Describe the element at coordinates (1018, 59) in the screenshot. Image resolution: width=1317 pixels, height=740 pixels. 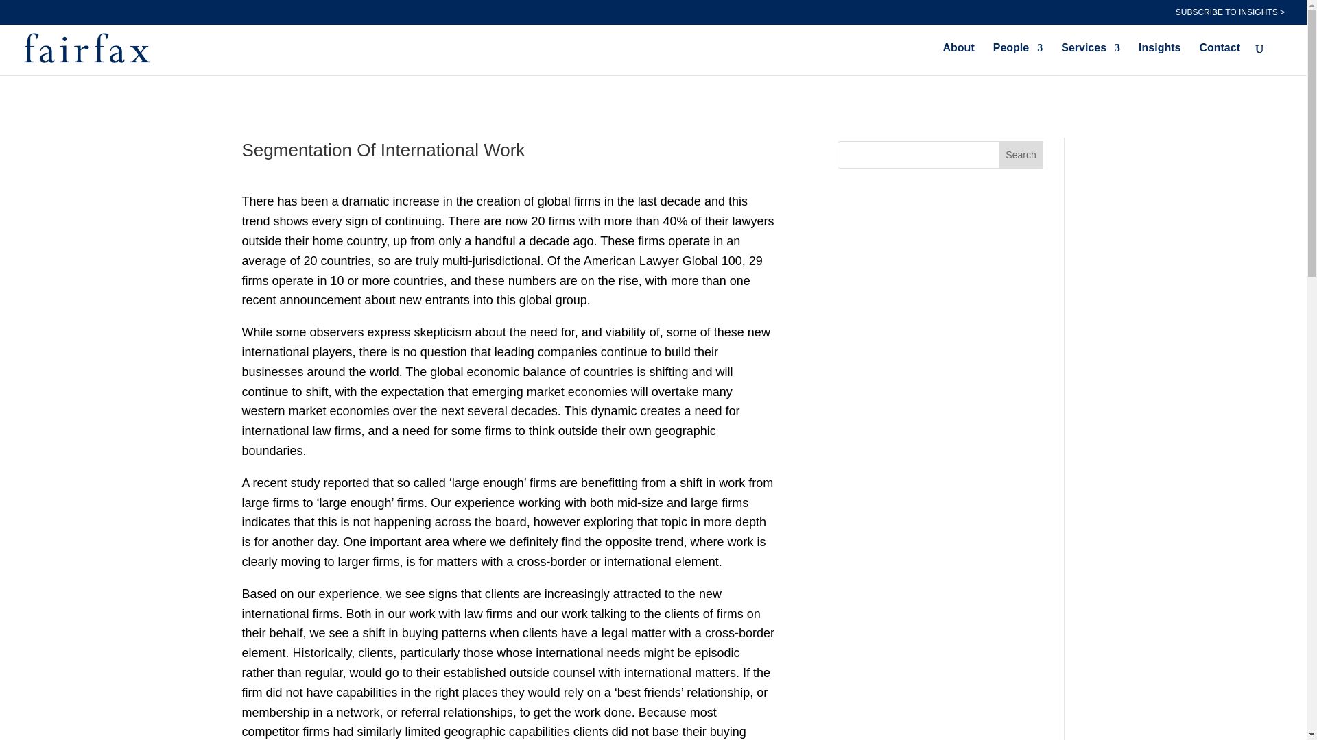
I see `People` at that location.